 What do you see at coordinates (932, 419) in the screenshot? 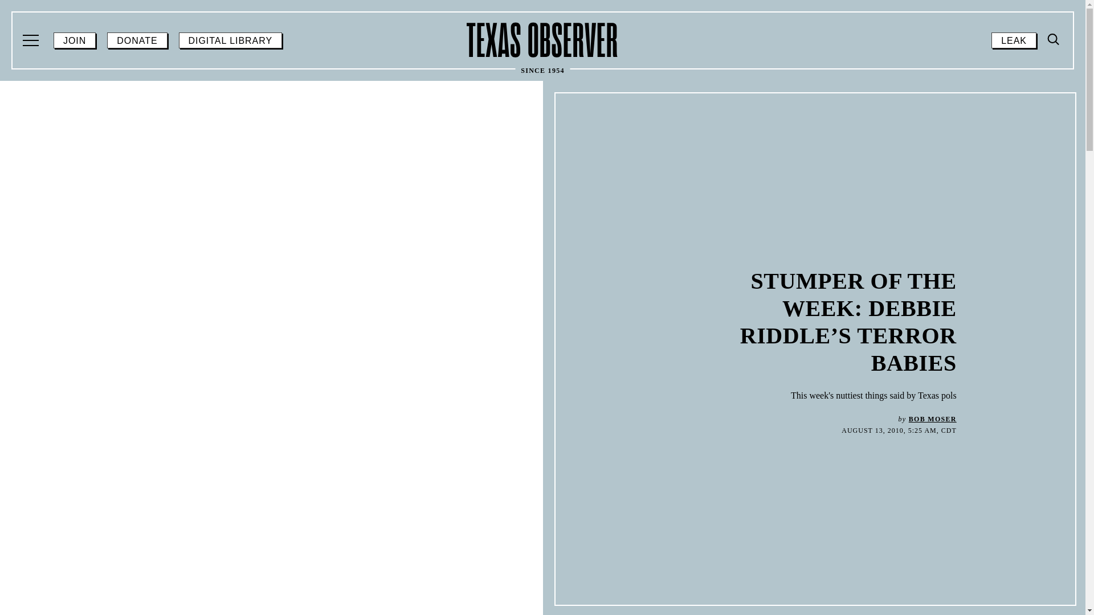
I see `Posts by Bob Moser` at bounding box center [932, 419].